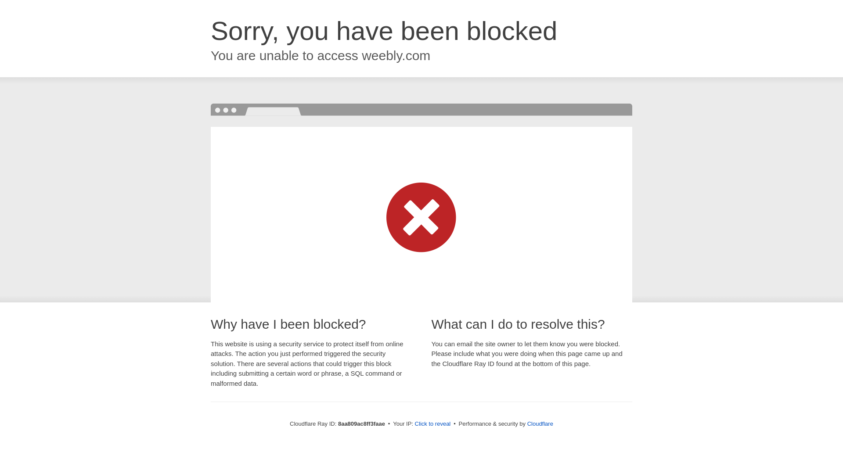 This screenshot has height=474, width=843. What do you see at coordinates (540, 424) in the screenshot?
I see `Cloudflare` at bounding box center [540, 424].